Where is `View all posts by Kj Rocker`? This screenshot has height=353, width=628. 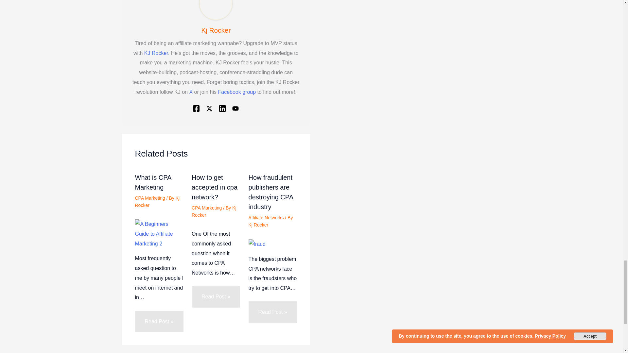 View all posts by Kj Rocker is located at coordinates (157, 202).